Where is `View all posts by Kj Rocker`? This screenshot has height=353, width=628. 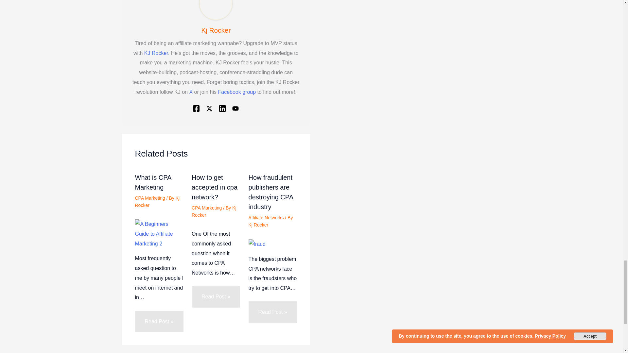 View all posts by Kj Rocker is located at coordinates (157, 202).